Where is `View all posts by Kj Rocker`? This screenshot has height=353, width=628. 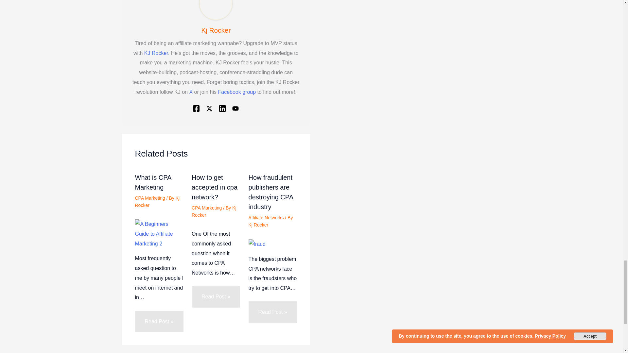 View all posts by Kj Rocker is located at coordinates (157, 202).